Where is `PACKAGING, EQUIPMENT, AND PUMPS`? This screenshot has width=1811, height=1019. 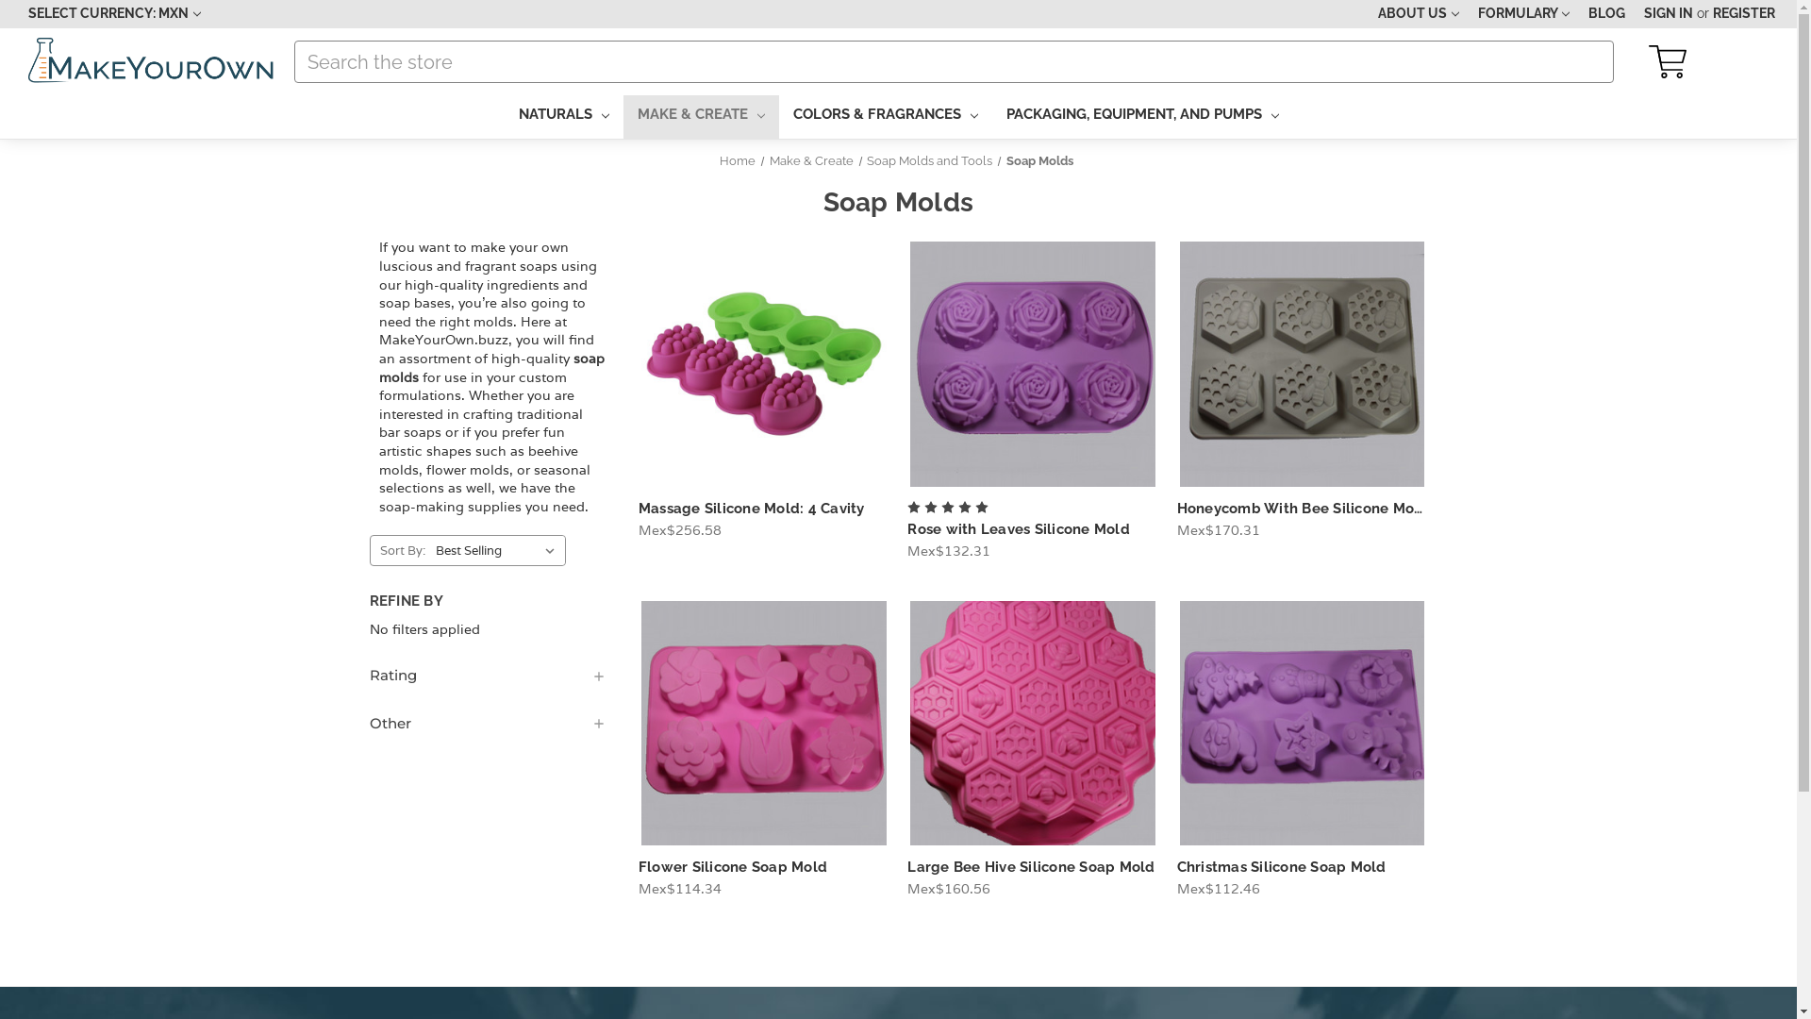
PACKAGING, EQUIPMENT, AND PUMPS is located at coordinates (1143, 117).